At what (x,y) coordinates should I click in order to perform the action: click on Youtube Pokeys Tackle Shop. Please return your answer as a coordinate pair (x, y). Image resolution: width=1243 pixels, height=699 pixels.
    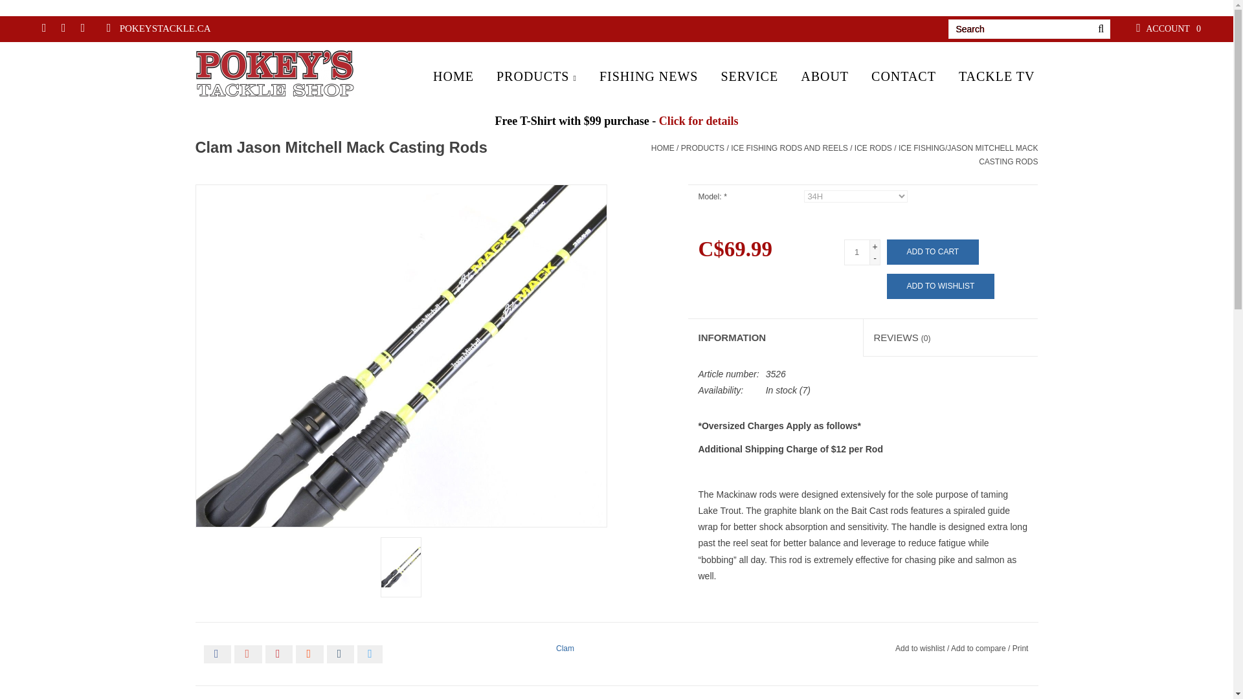
    Looking at the image, I should click on (109, 28).